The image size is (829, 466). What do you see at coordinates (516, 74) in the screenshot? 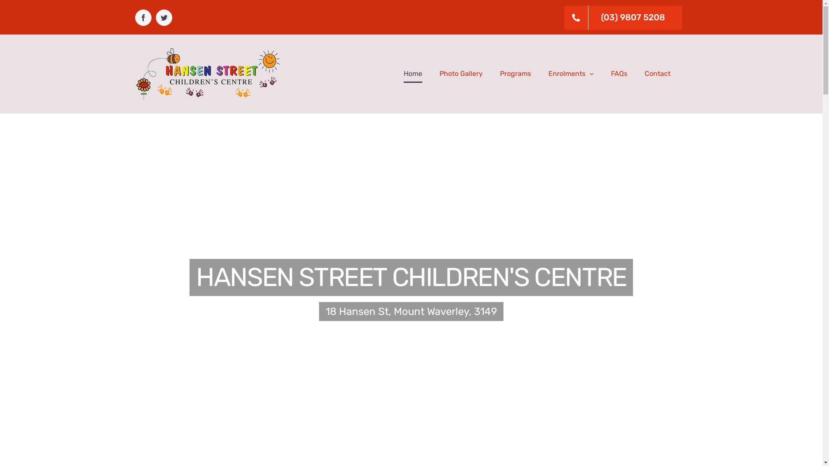
I see `Programs` at bounding box center [516, 74].